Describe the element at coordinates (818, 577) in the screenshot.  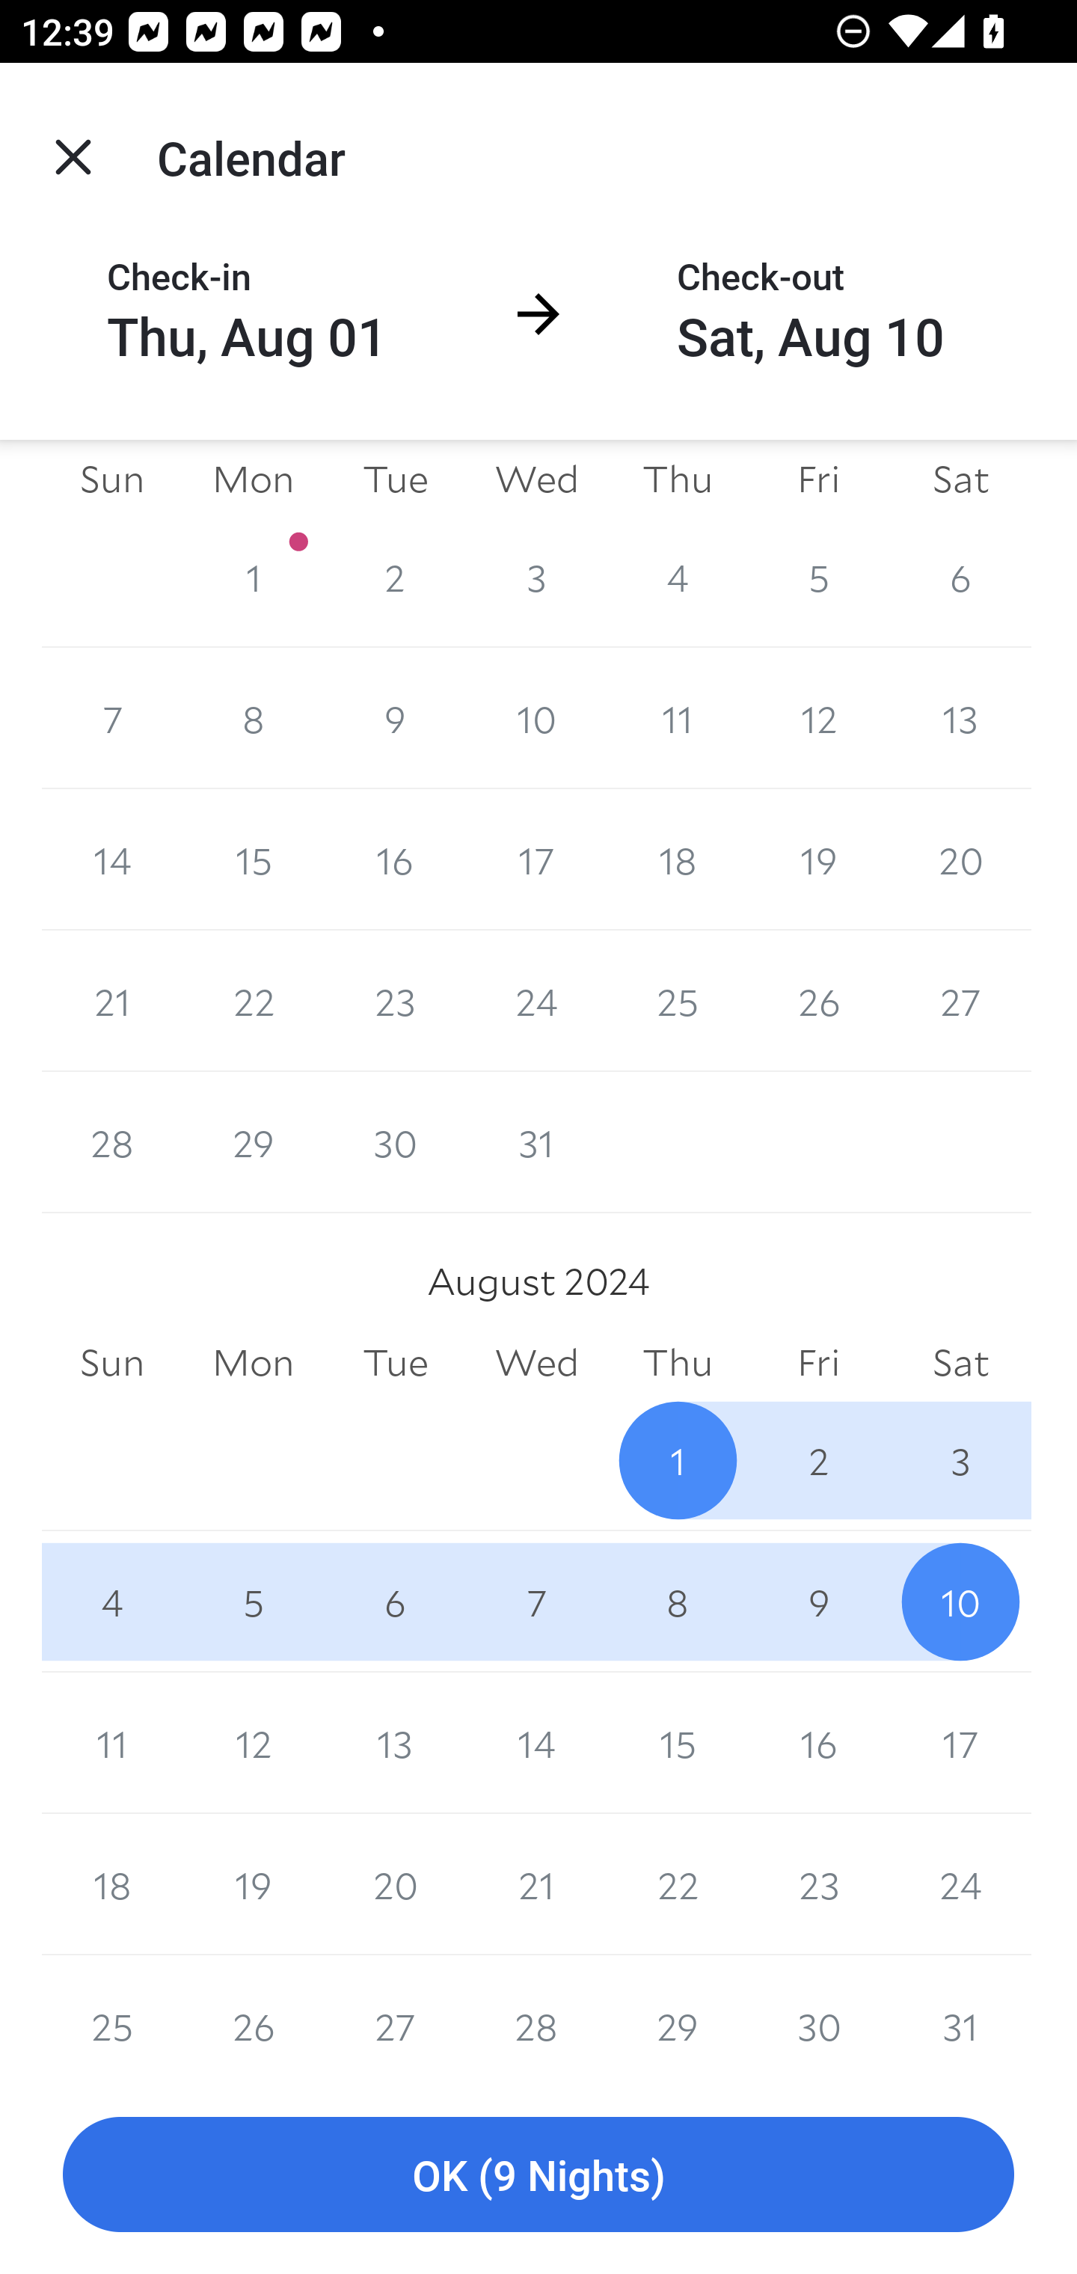
I see `5 5 July 2024` at that location.